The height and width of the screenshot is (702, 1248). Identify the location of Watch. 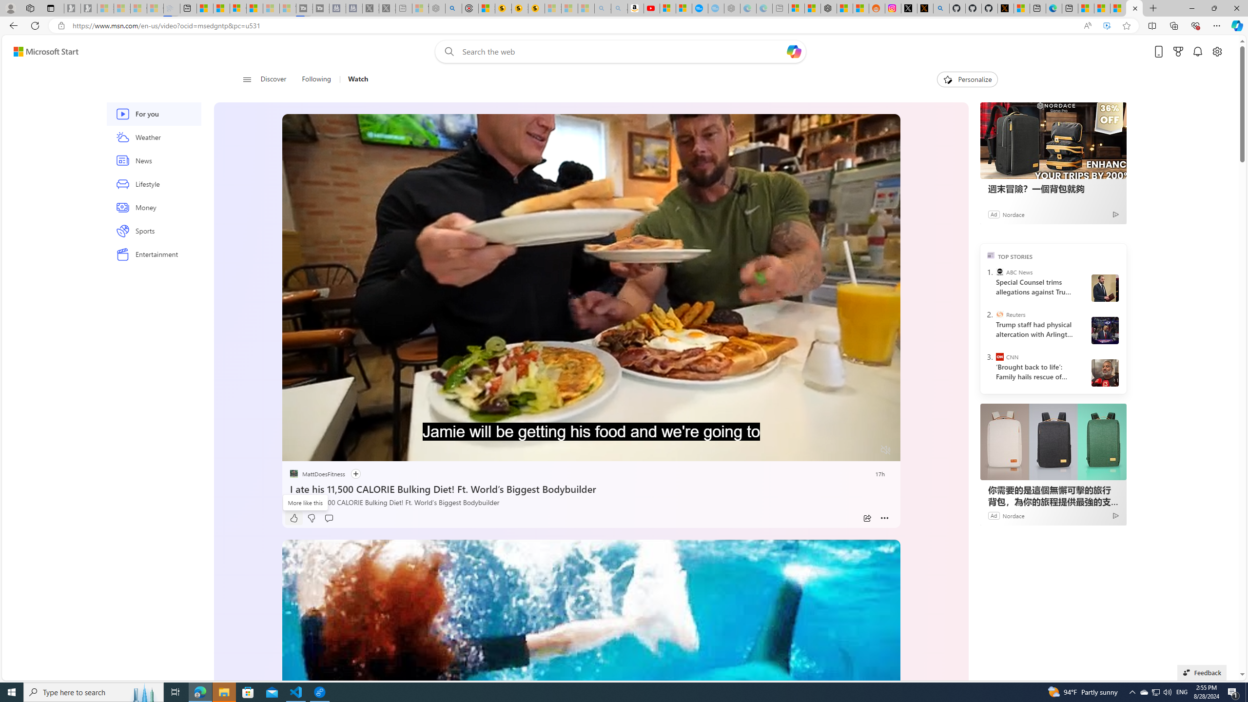
(354, 79).